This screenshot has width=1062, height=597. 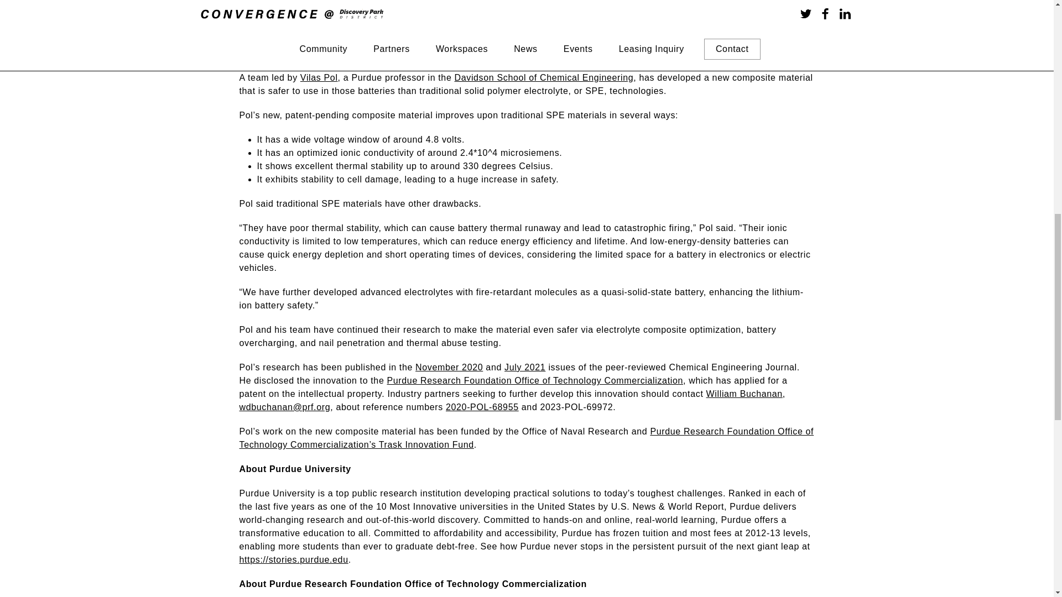 I want to click on Vilas Pol, so click(x=319, y=77).